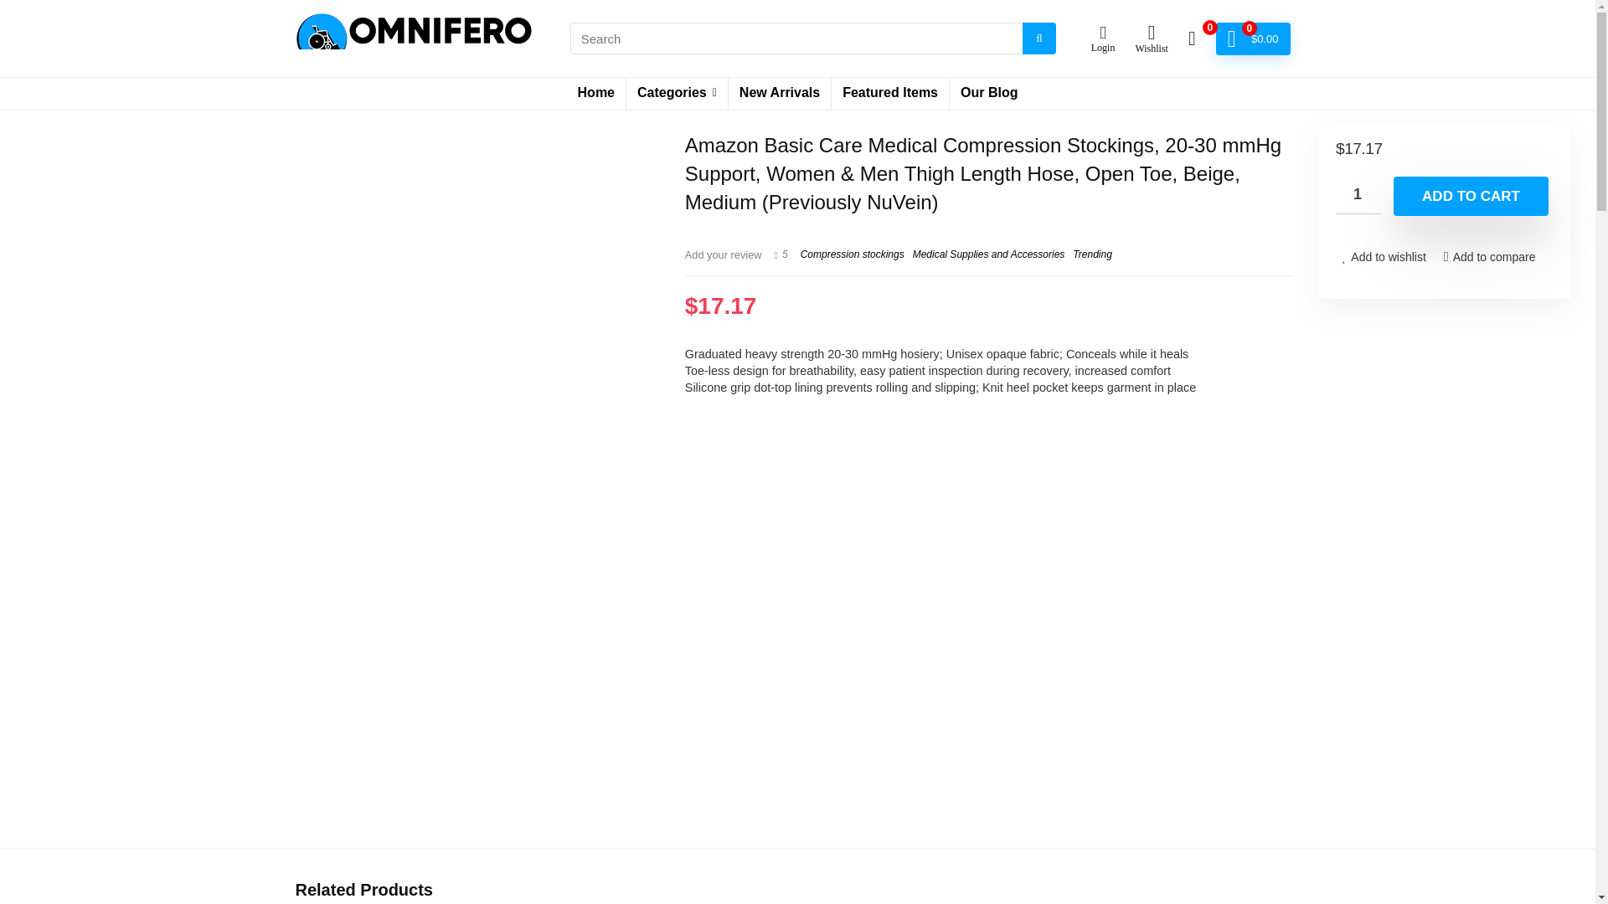  I want to click on 1, so click(1358, 194).